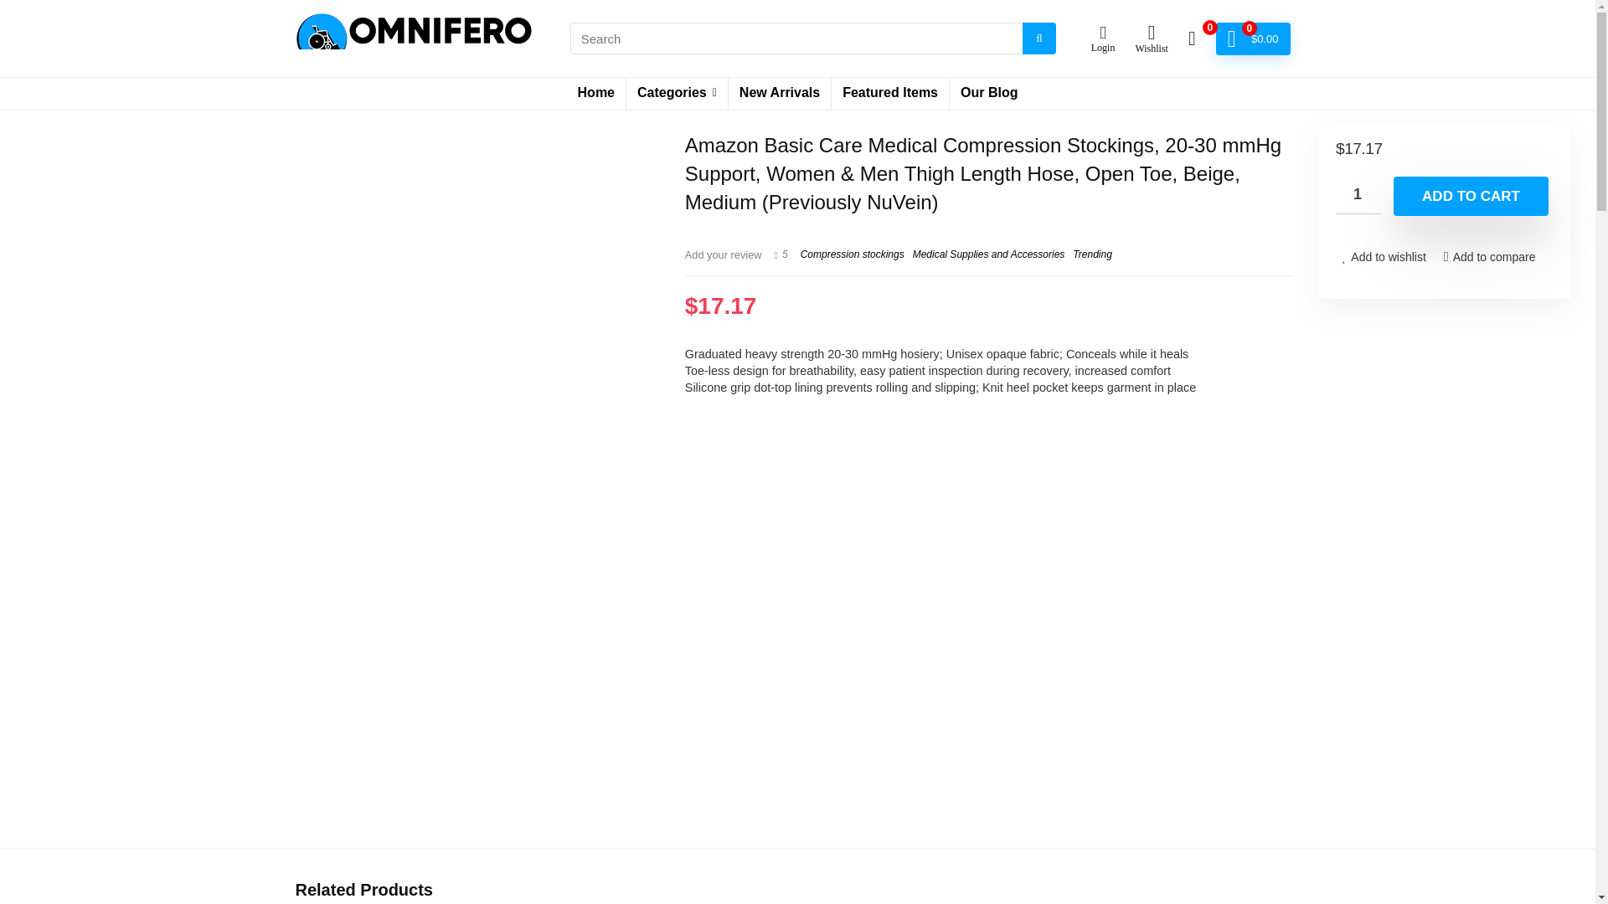  I want to click on 1, so click(1358, 194).